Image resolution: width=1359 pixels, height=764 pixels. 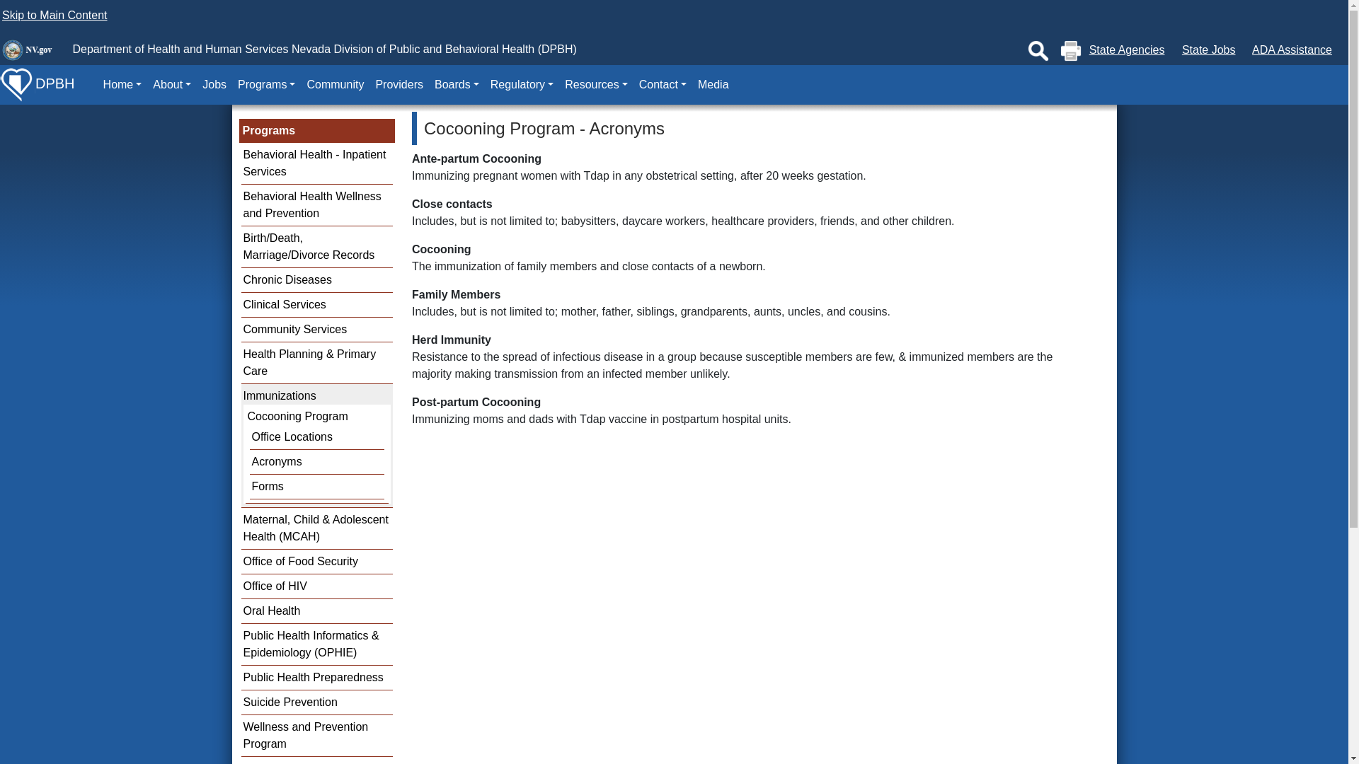 What do you see at coordinates (171, 85) in the screenshot?
I see `About` at bounding box center [171, 85].